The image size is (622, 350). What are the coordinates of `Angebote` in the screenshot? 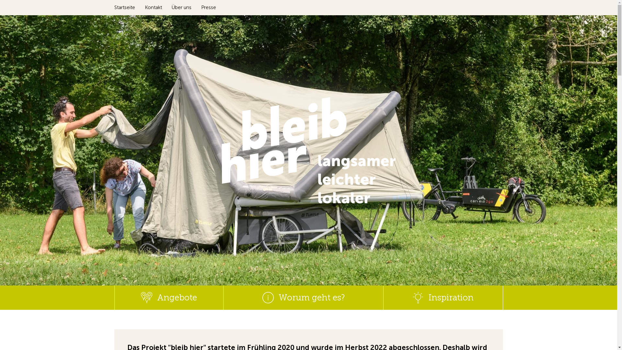 It's located at (169, 297).